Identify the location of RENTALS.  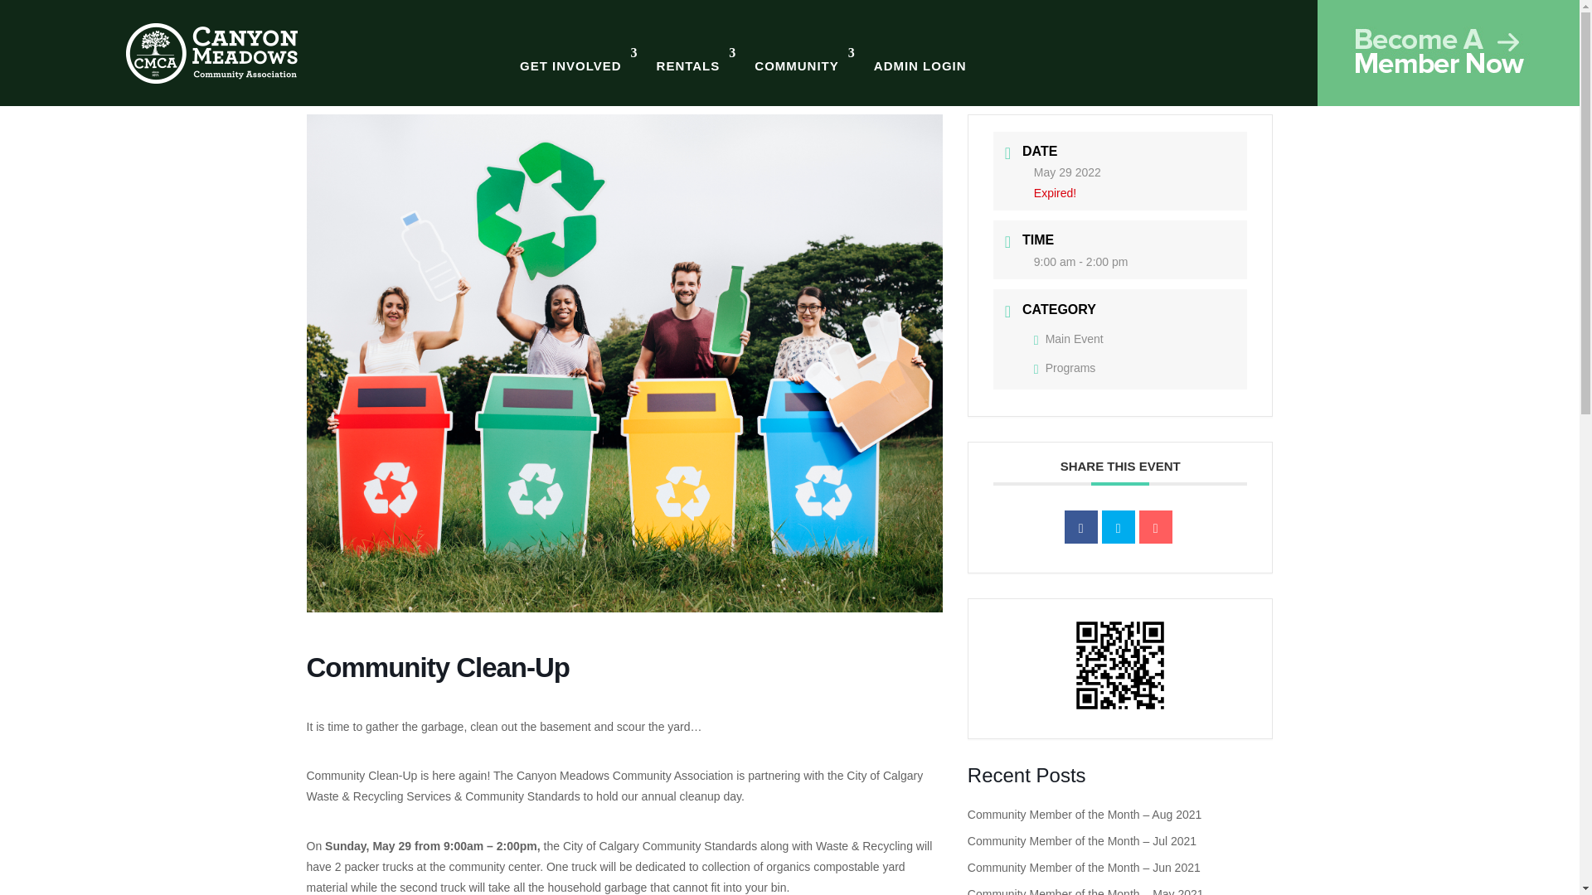
(696, 53).